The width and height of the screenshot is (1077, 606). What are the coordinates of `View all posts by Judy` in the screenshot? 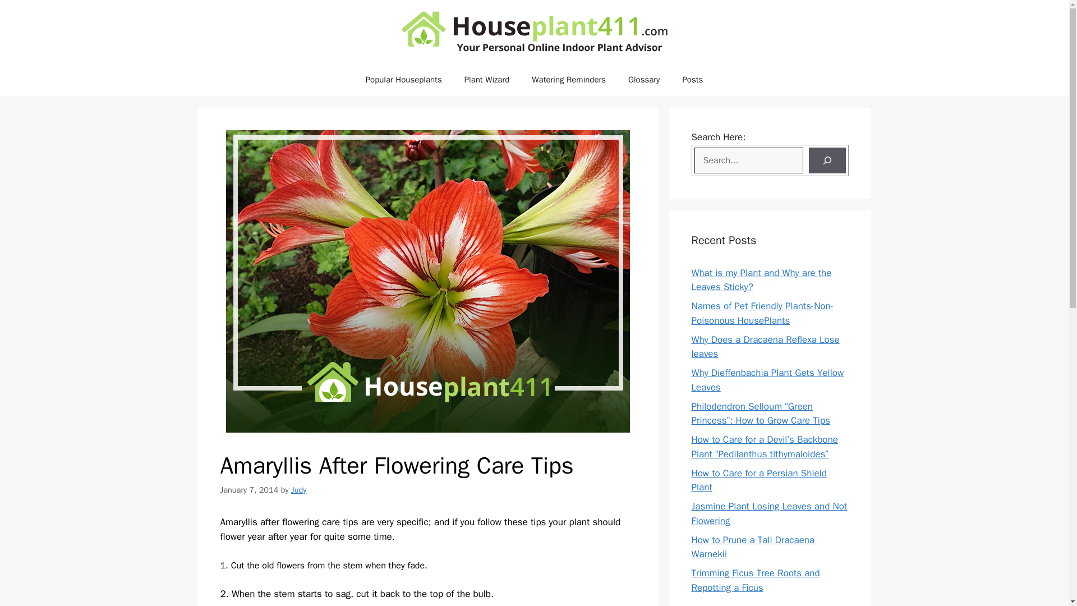 It's located at (298, 490).